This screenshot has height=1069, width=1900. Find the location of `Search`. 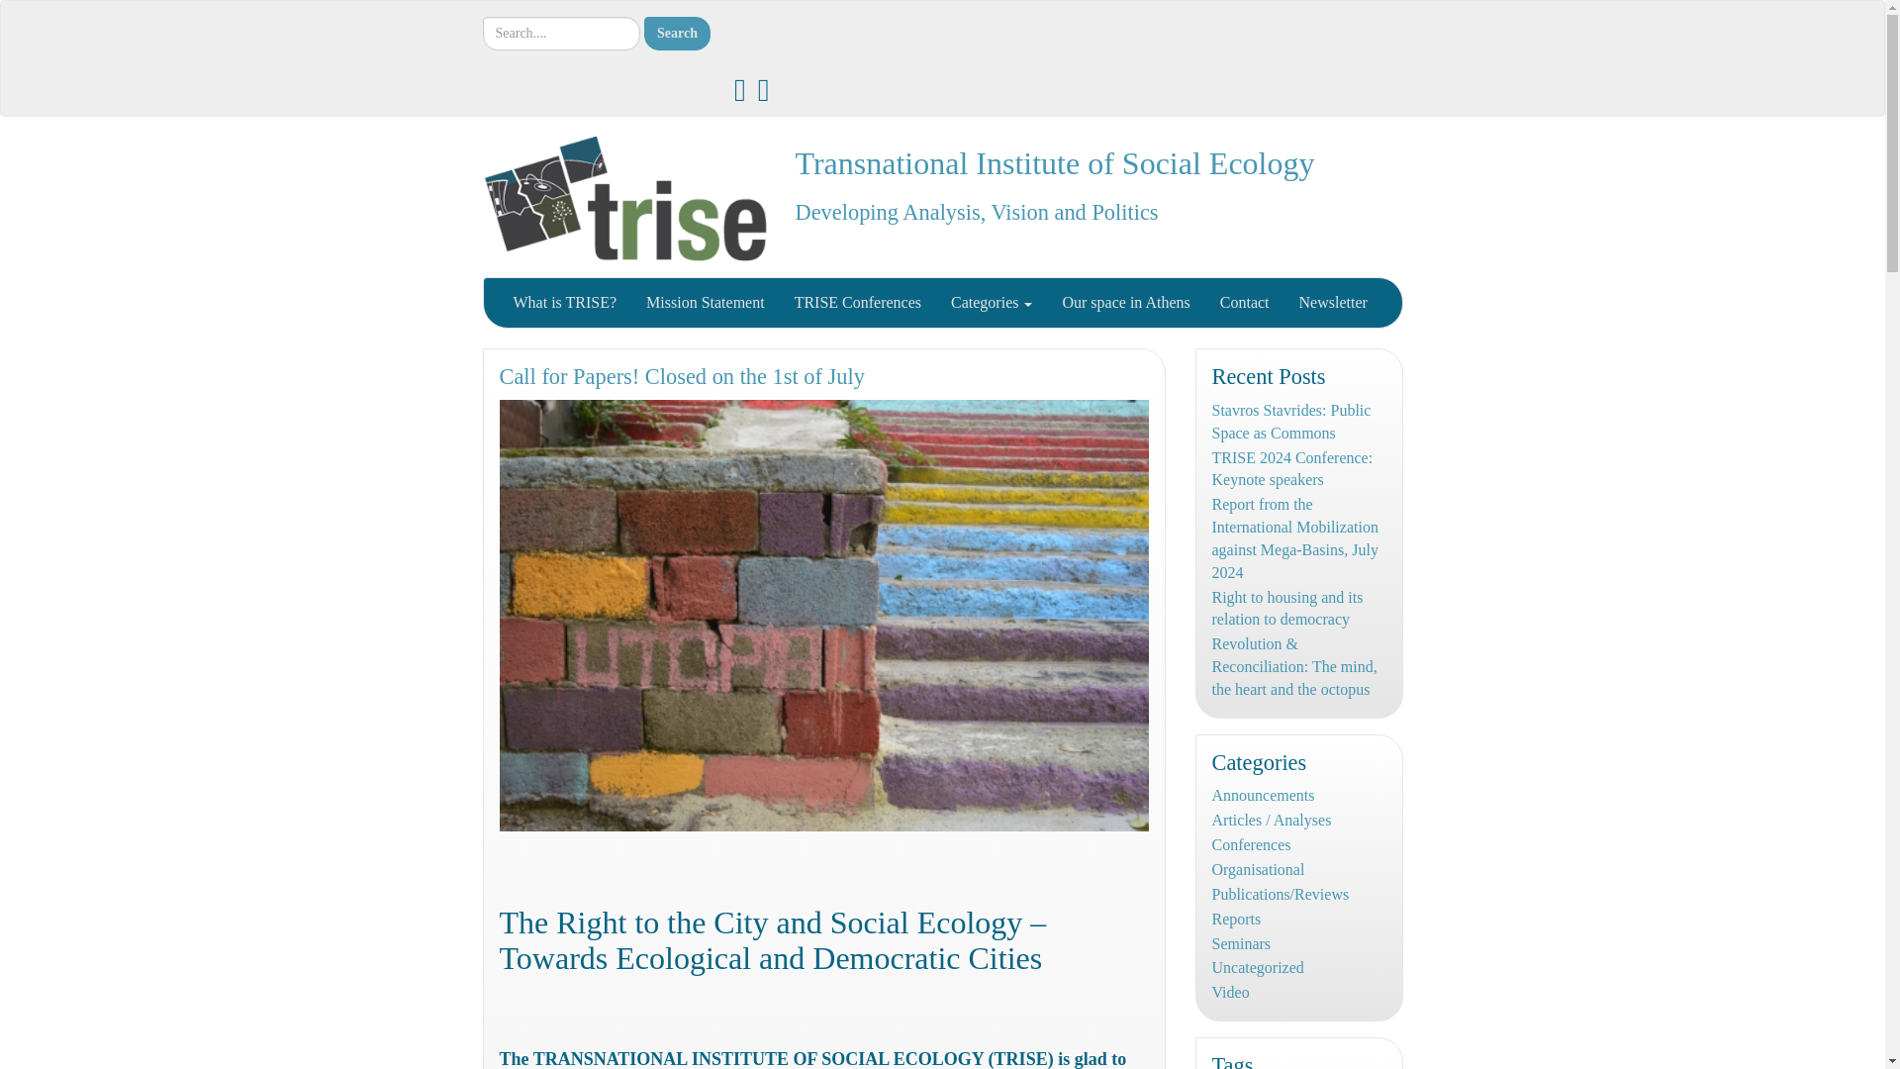

Search is located at coordinates (677, 34).